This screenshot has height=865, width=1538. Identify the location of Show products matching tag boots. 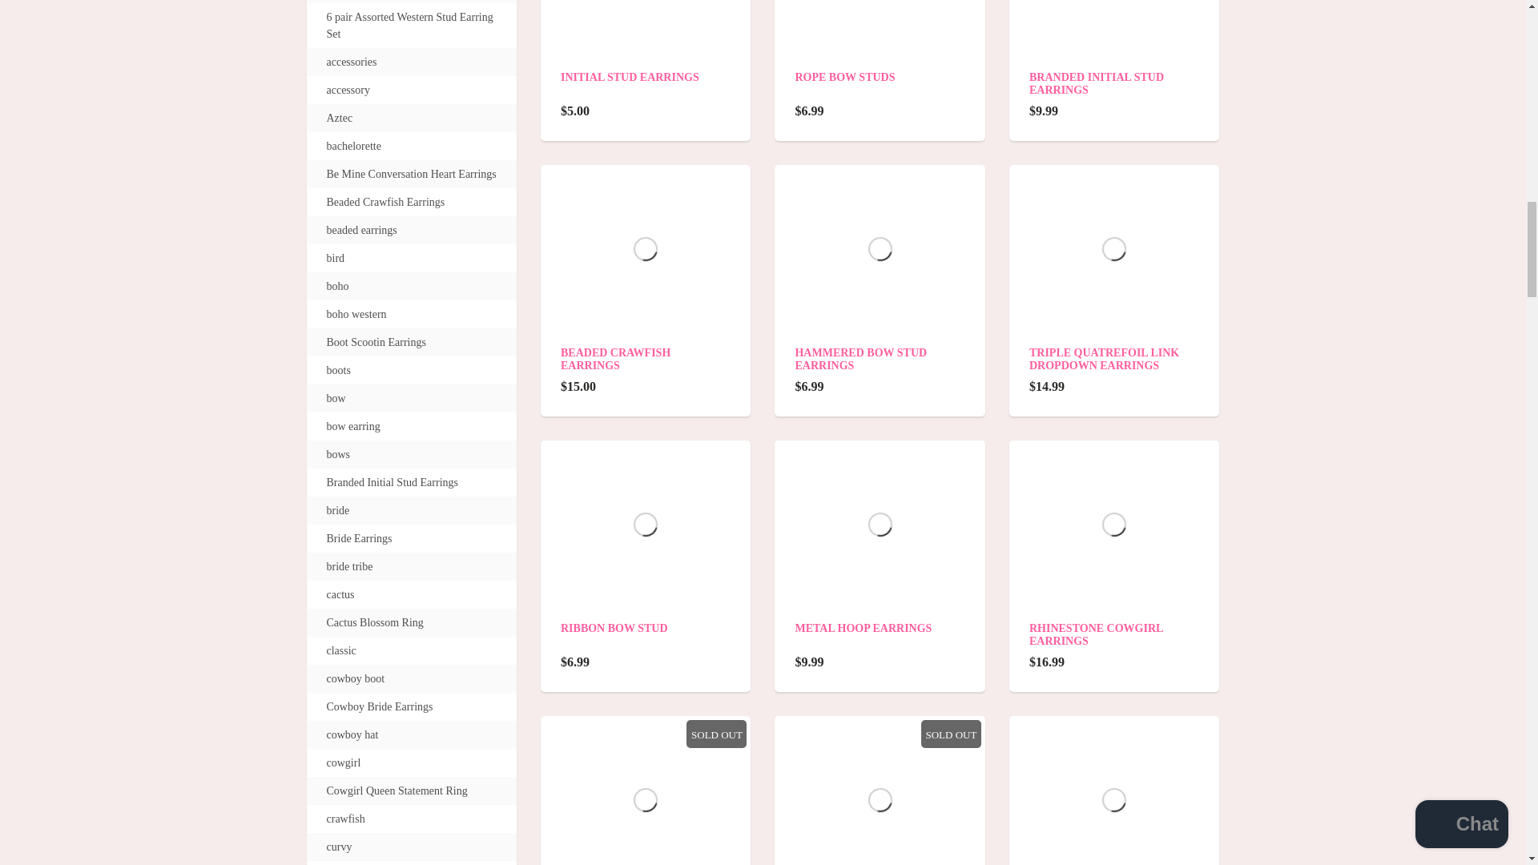
(338, 370).